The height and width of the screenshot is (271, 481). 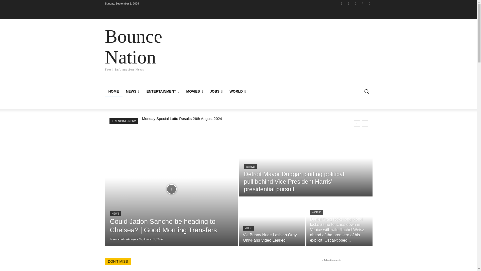 I want to click on Instagram, so click(x=349, y=3).